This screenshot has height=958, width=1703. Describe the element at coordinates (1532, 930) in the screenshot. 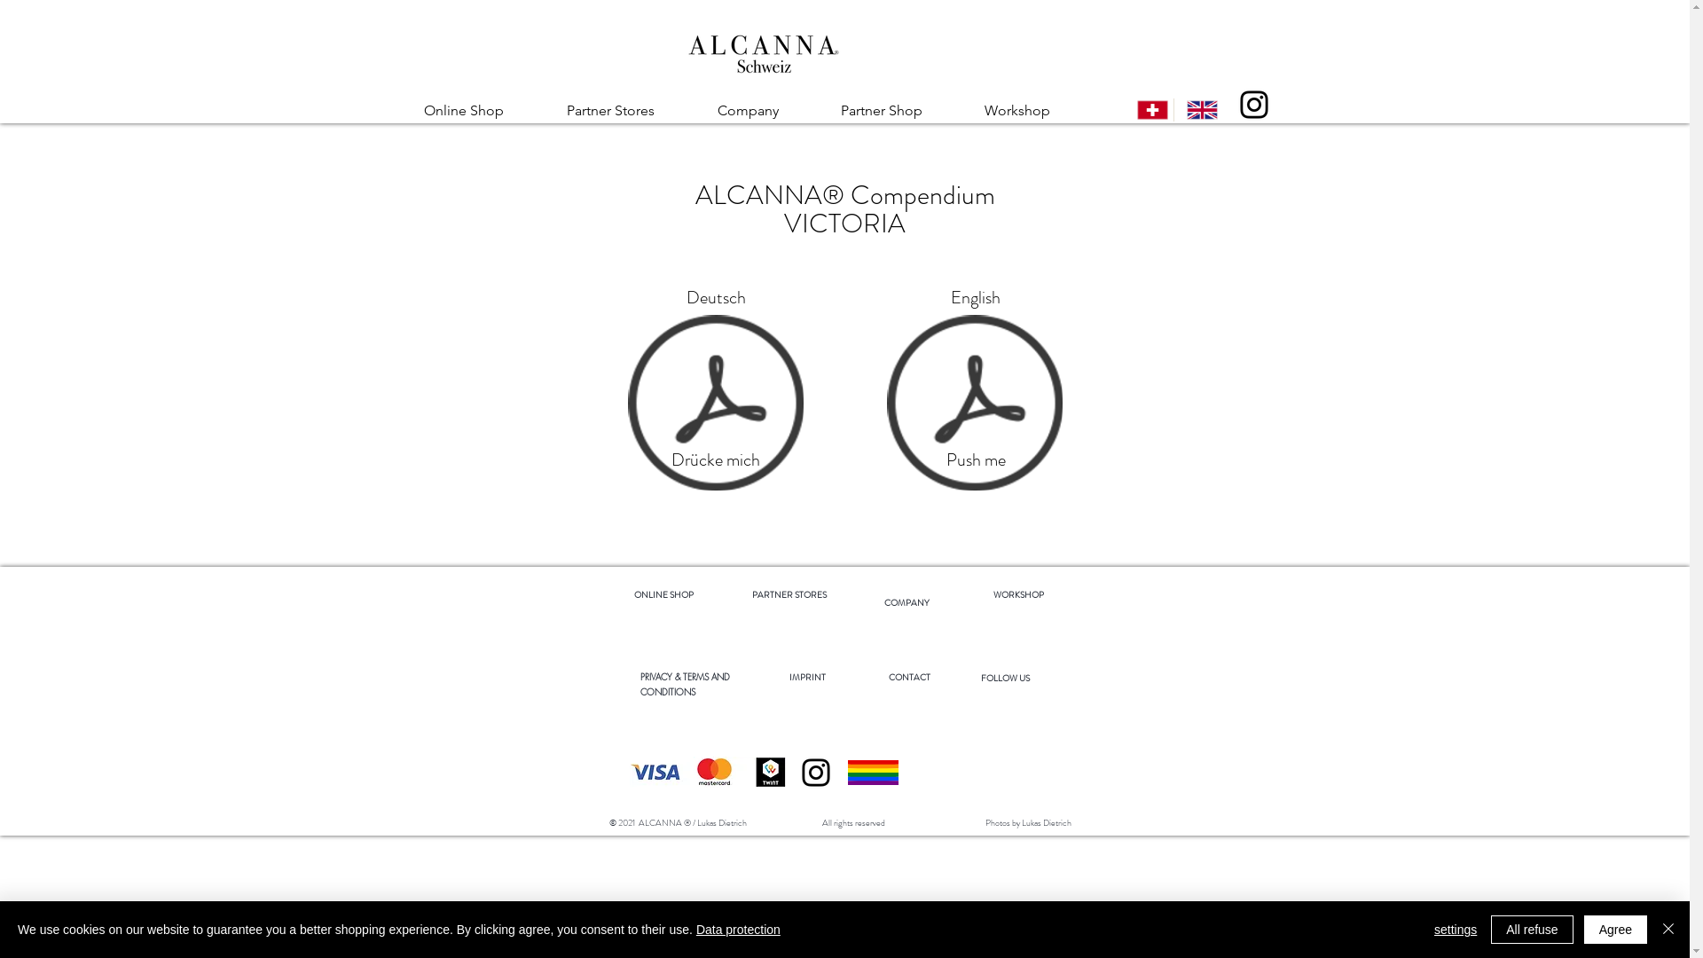

I see `All refuse` at that location.